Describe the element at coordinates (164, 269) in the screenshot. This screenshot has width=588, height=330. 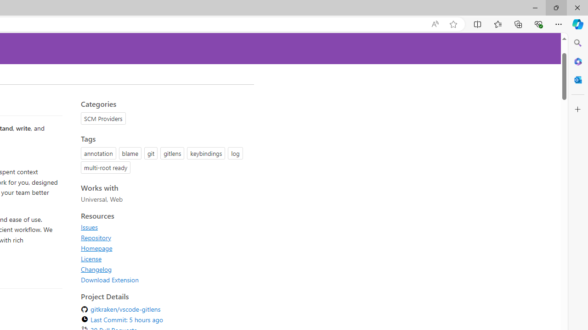
I see `Changelog` at that location.